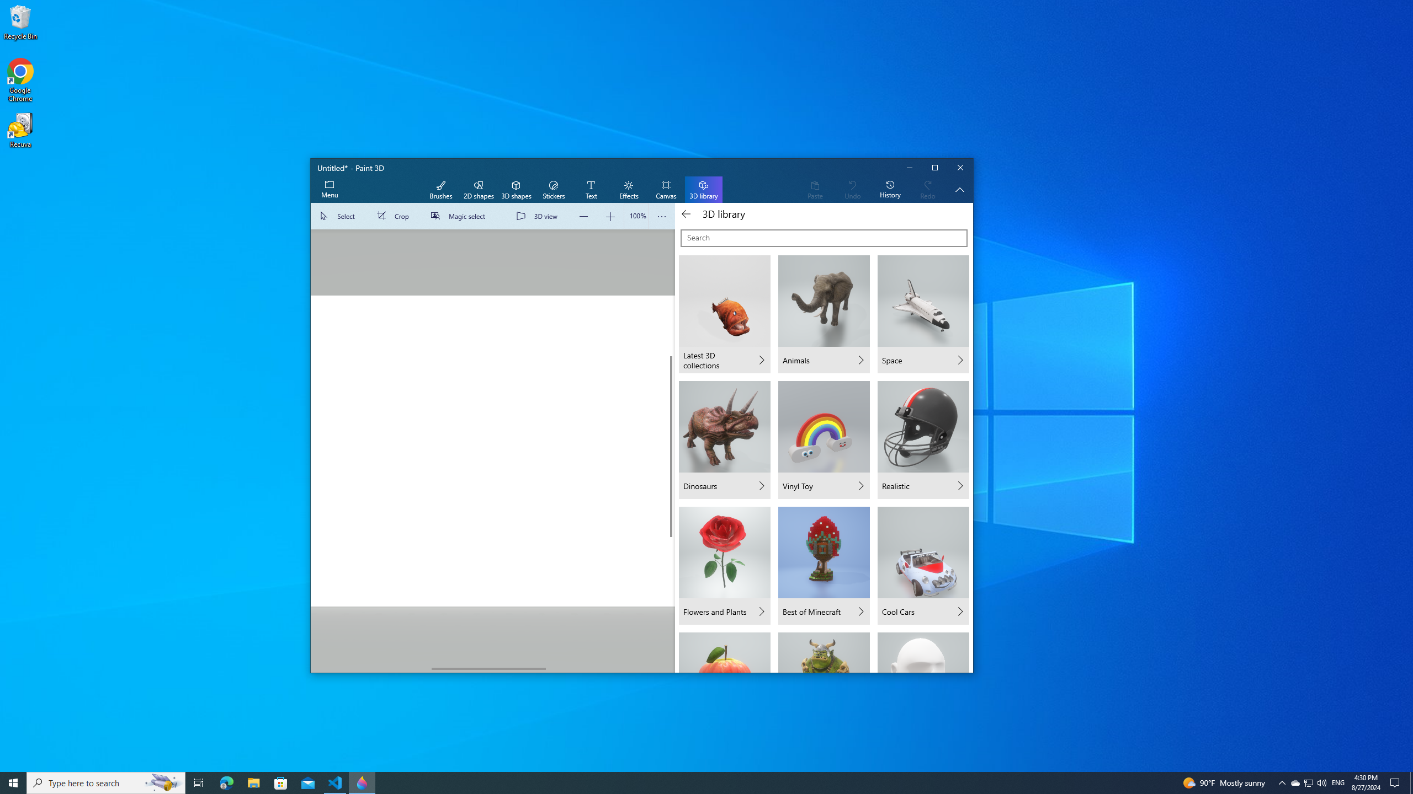 The image size is (1413, 794). I want to click on Zoom slider, so click(636, 216).